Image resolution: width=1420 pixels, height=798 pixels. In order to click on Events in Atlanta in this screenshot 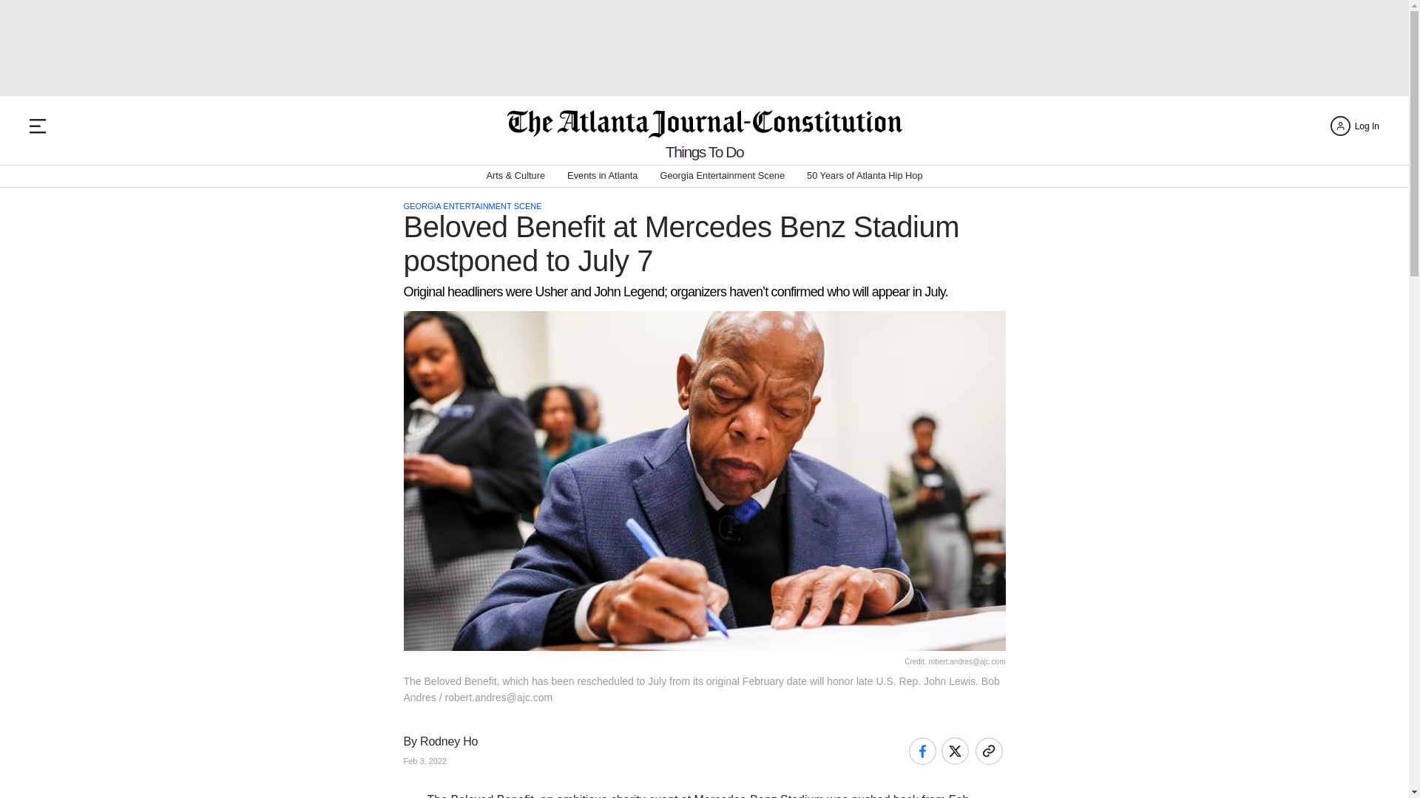, I will do `click(602, 176)`.